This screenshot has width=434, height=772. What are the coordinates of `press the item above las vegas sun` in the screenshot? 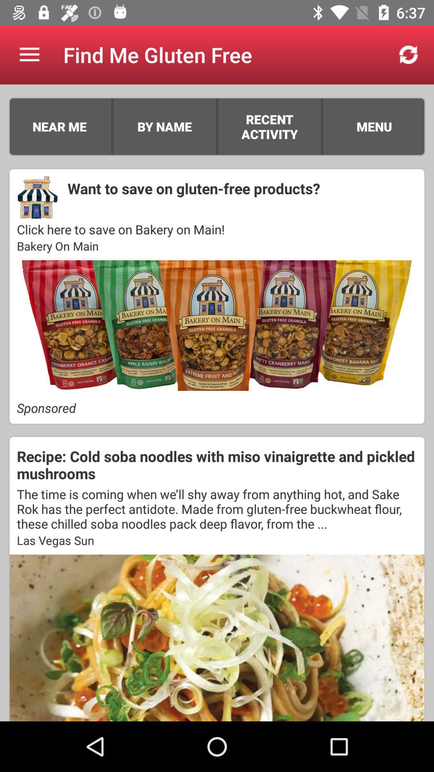 It's located at (217, 509).